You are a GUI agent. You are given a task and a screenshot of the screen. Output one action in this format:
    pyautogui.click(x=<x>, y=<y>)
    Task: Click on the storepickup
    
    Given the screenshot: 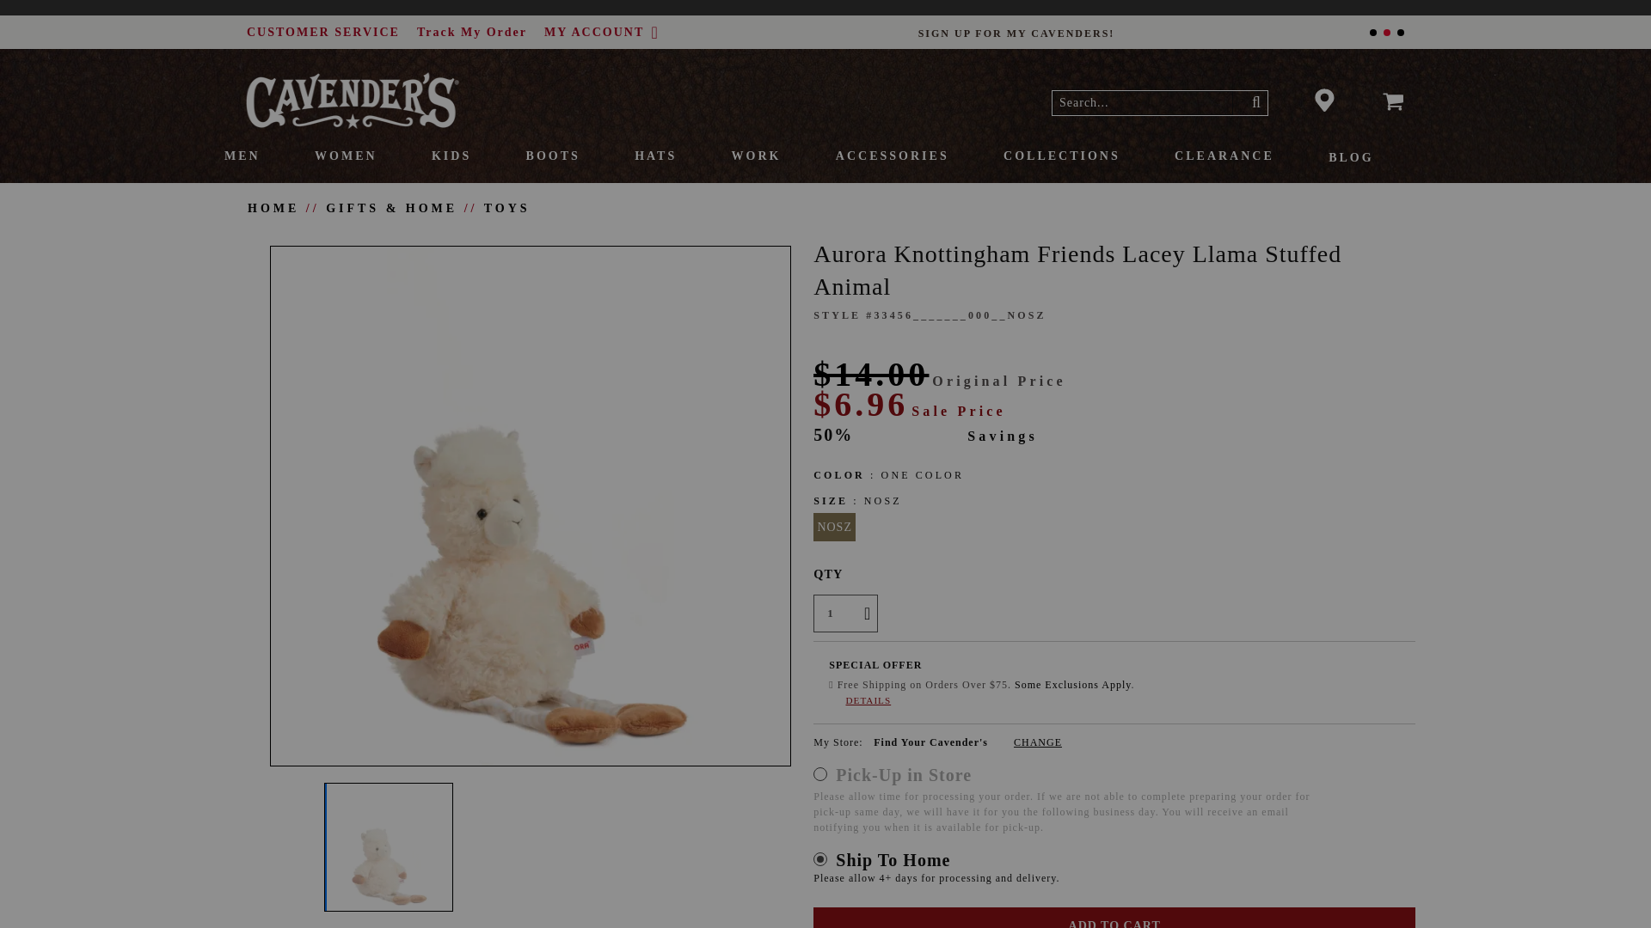 What is the action you would take?
    pyautogui.click(x=820, y=774)
    